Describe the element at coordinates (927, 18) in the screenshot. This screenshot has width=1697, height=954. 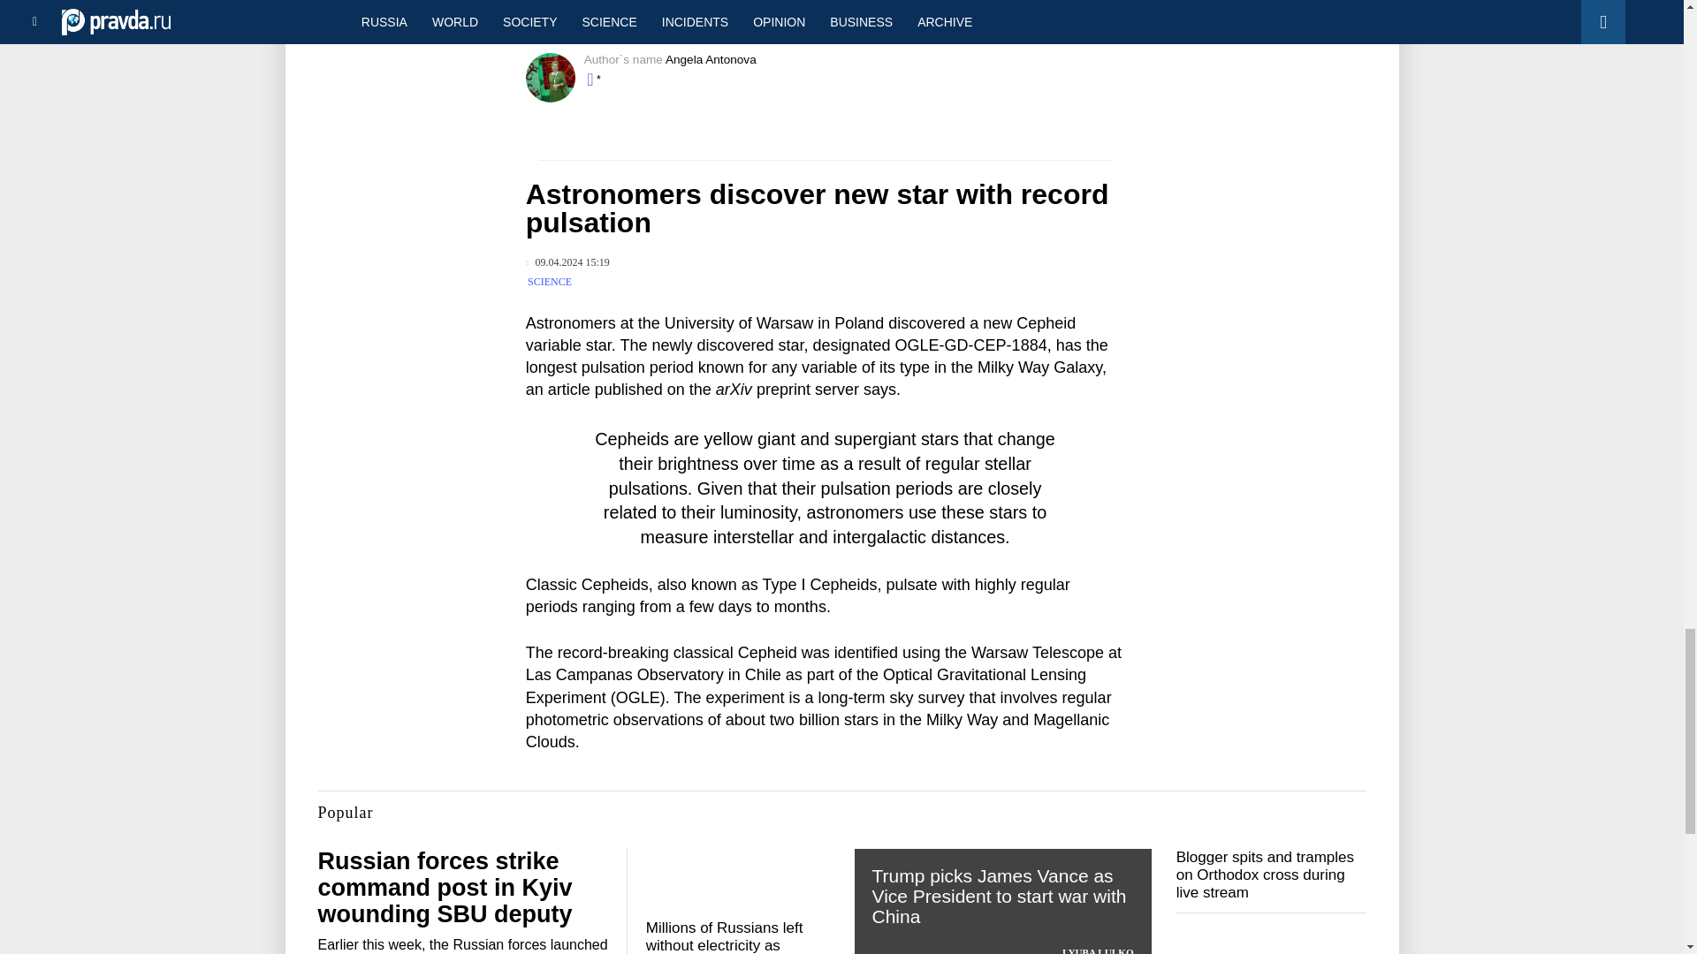
I see `RSS` at that location.